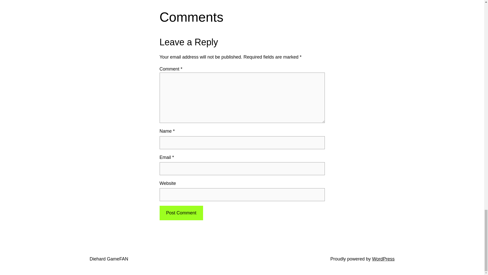 The height and width of the screenshot is (275, 488). What do you see at coordinates (109, 259) in the screenshot?
I see `Diehard GameFAN` at bounding box center [109, 259].